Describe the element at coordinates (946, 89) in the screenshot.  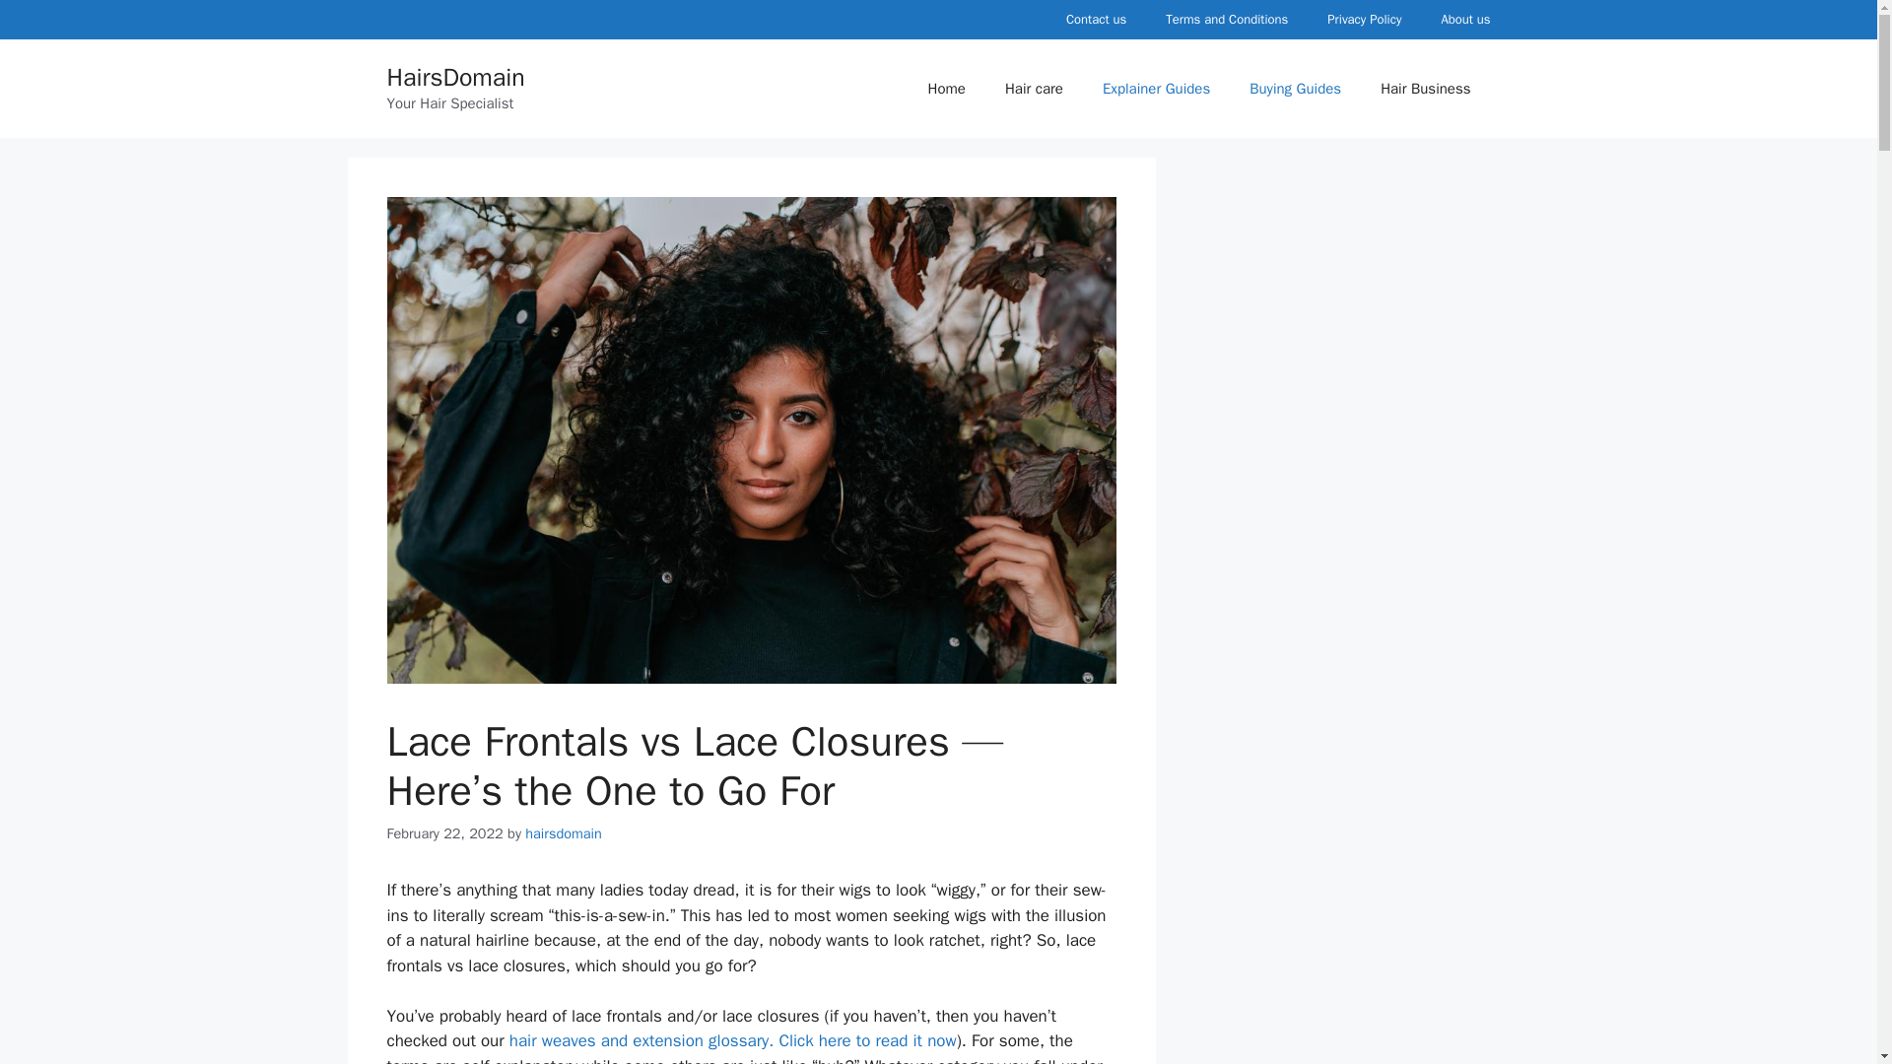
I see `Home` at that location.